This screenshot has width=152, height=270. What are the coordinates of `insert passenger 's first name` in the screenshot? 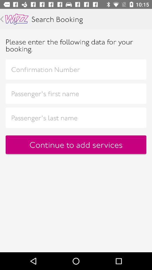 It's located at (76, 93).